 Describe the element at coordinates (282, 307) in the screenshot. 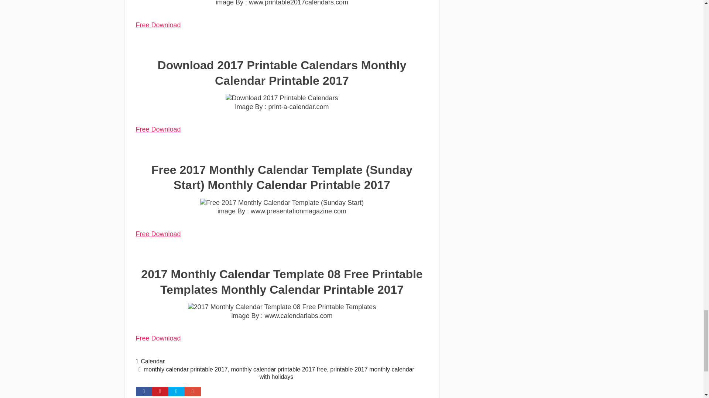

I see `2017 Monthly Calendar Template 08 Free Printable Templates` at that location.